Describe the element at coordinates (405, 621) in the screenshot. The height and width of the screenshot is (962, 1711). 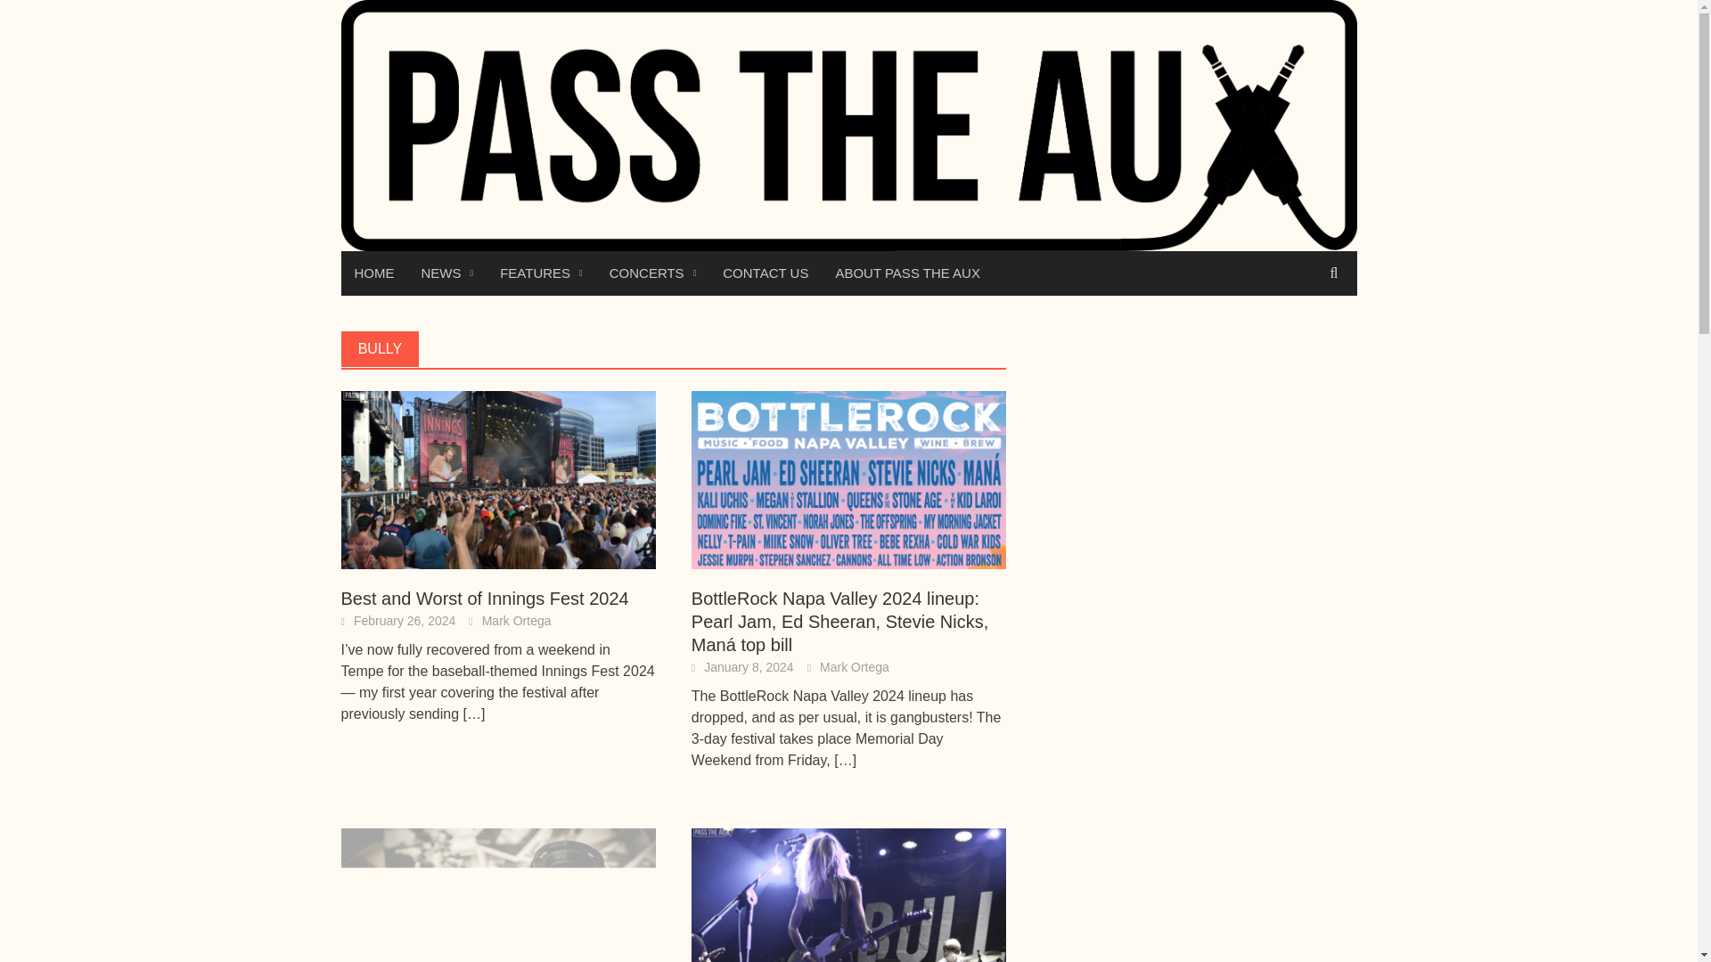
I see `February 26, 2024` at that location.